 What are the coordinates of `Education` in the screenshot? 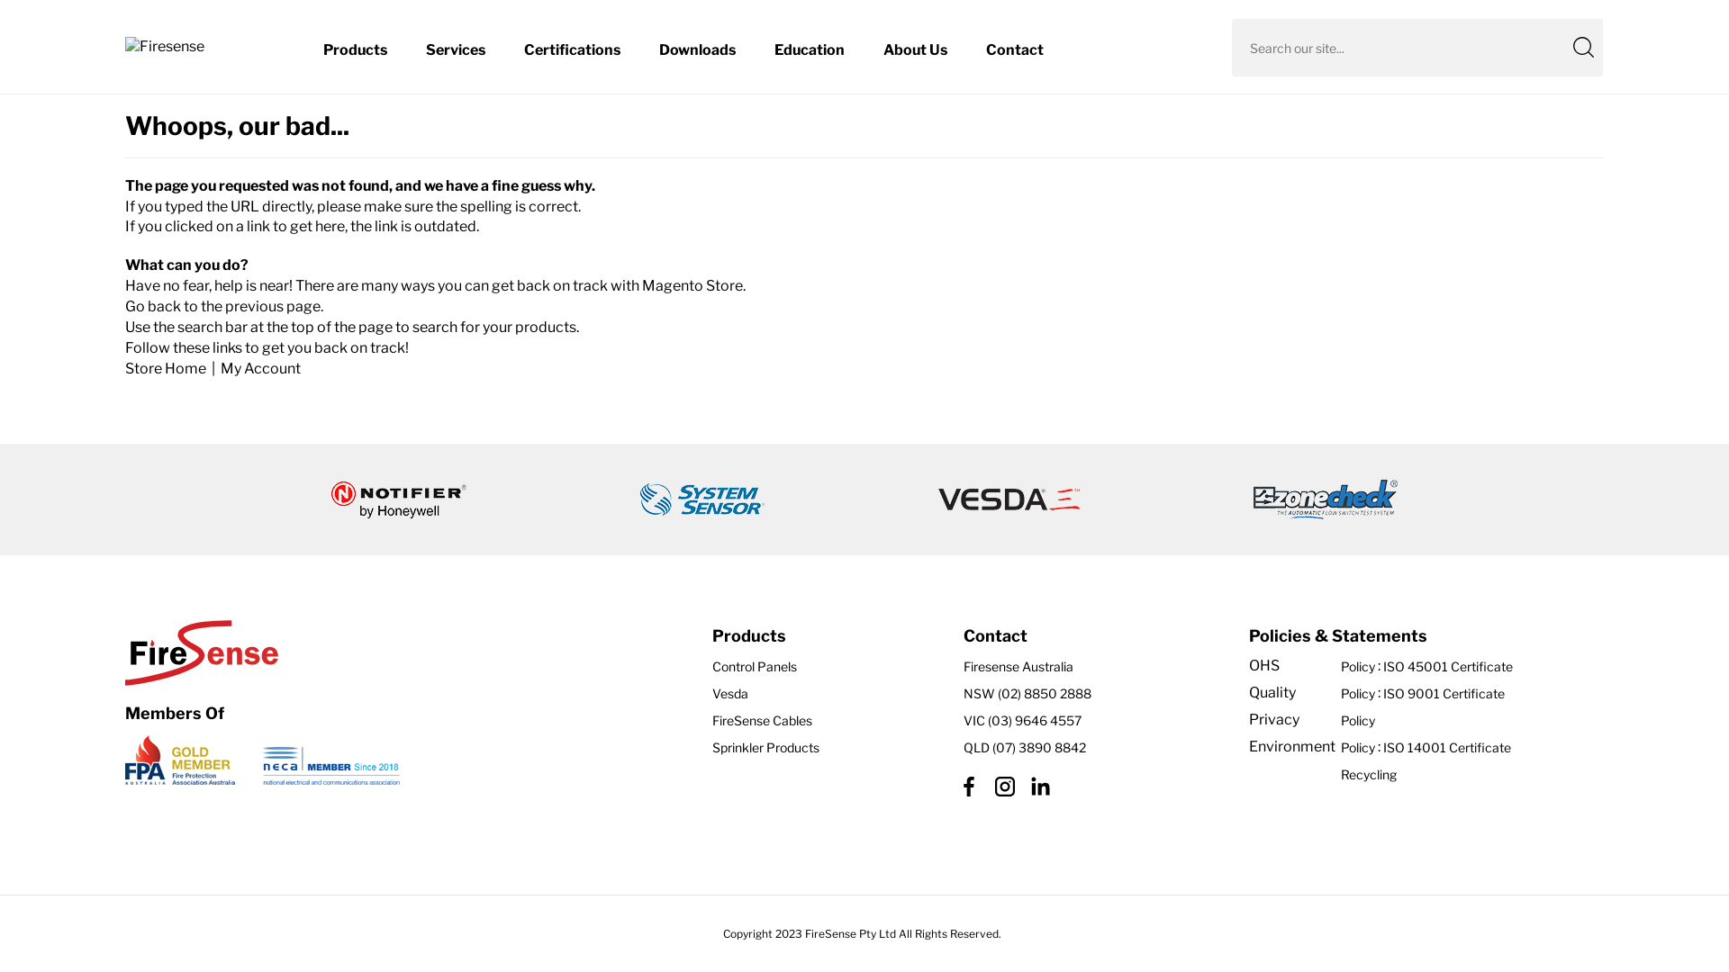 It's located at (810, 50).